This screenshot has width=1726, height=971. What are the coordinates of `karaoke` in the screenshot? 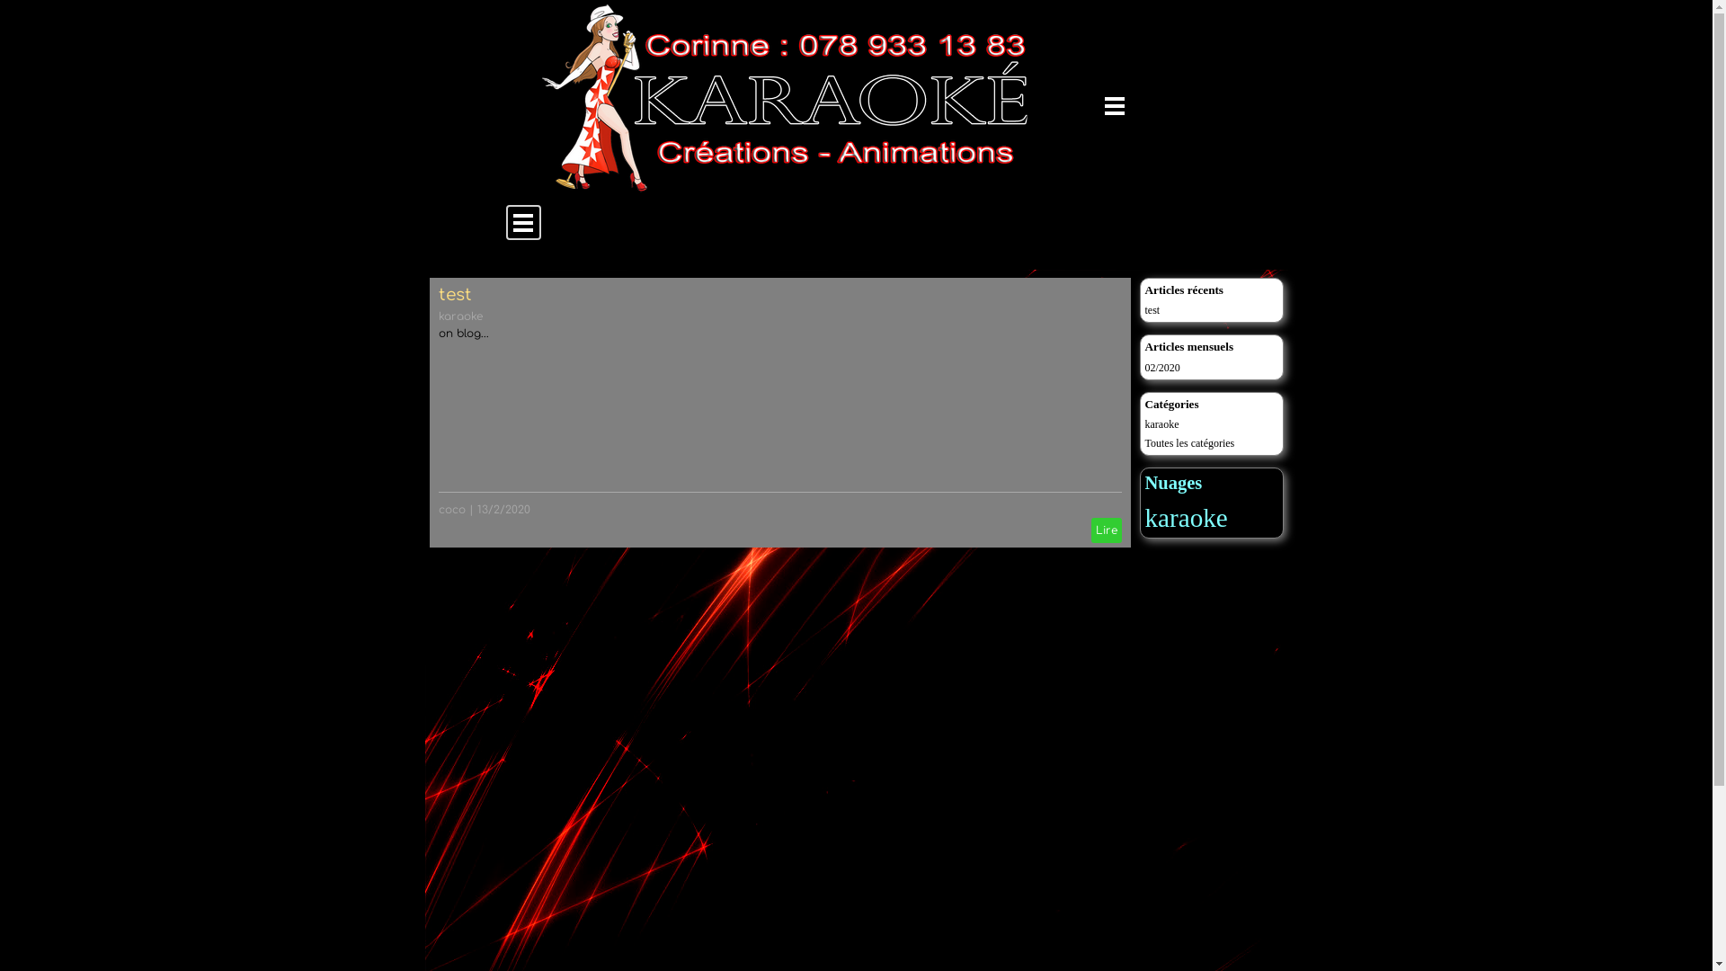 It's located at (460, 316).